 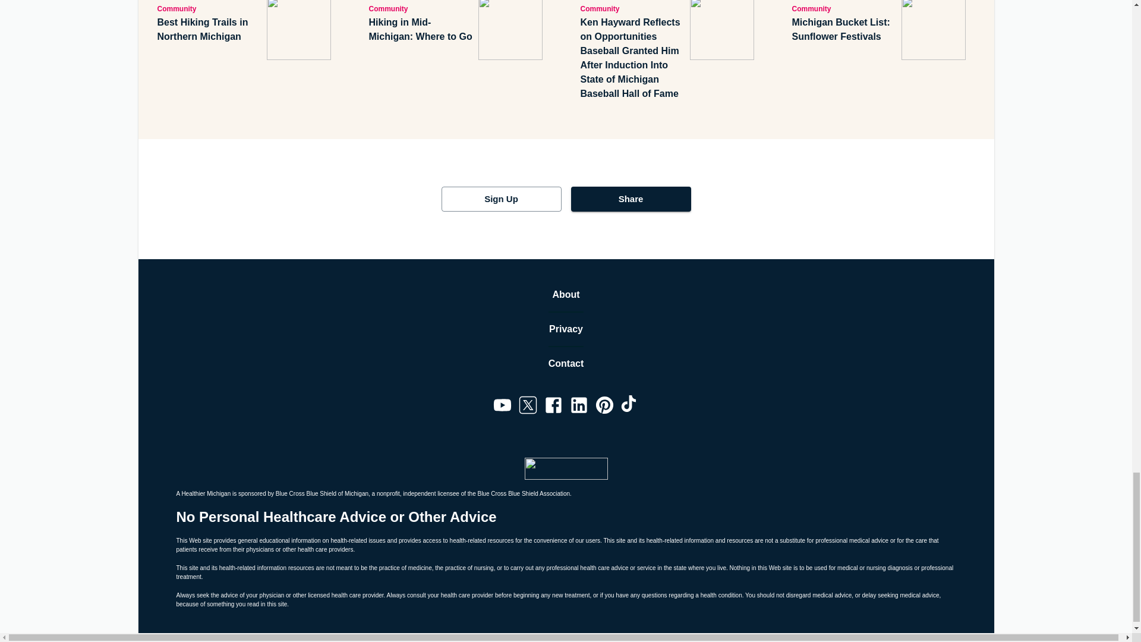 I want to click on Community, so click(x=421, y=8).